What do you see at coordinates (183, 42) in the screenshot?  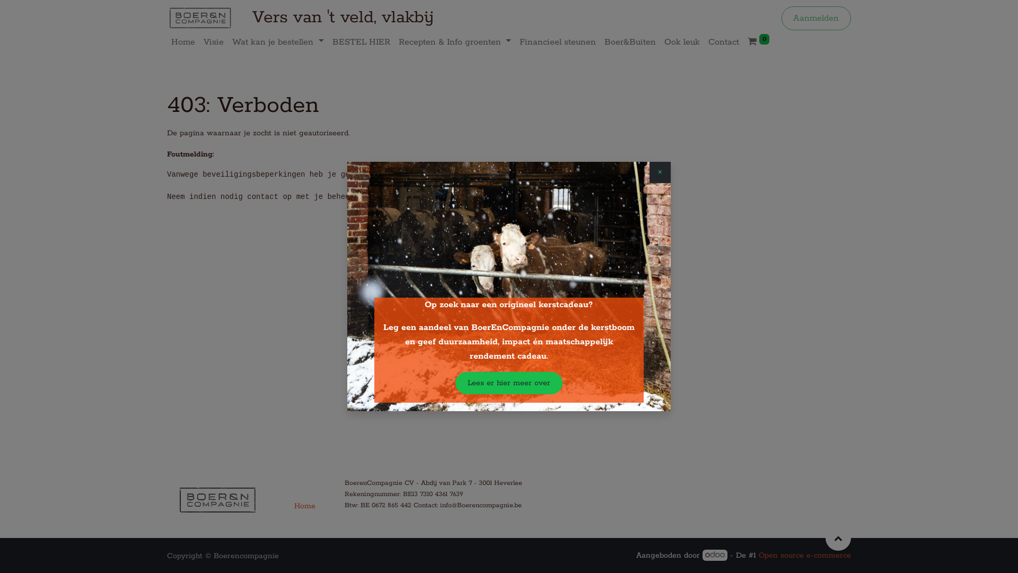 I see `Home` at bounding box center [183, 42].